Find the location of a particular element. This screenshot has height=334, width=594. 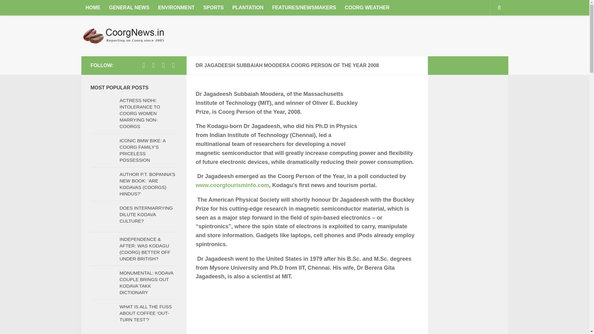

Follow us on Google-plus is located at coordinates (163, 65).